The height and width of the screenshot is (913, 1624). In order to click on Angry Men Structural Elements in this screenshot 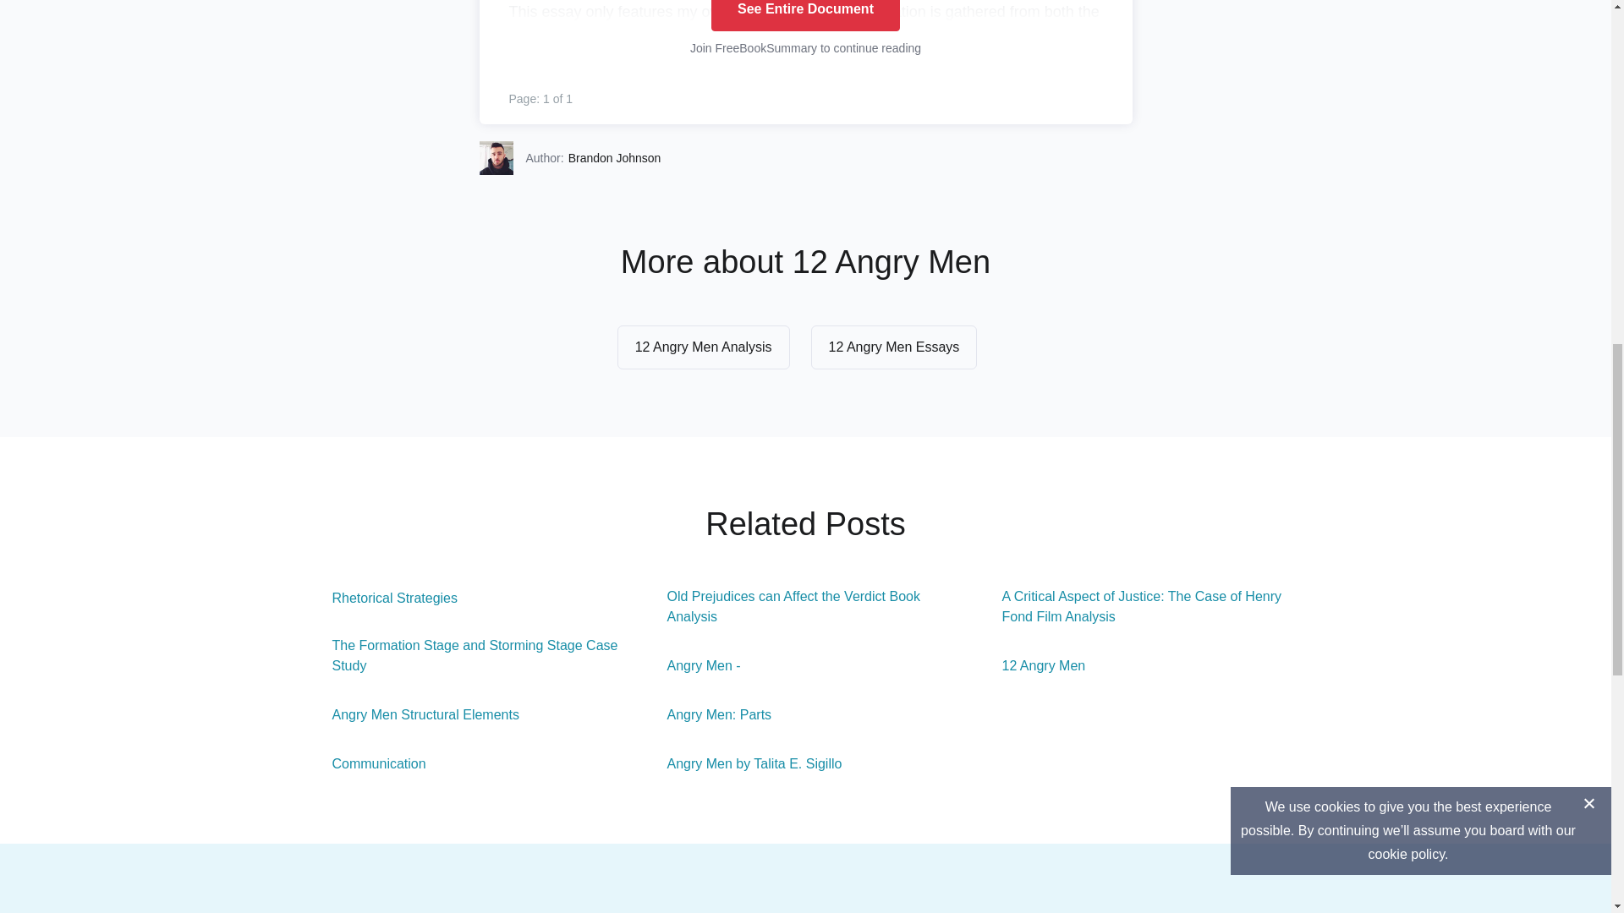, I will do `click(415, 714)`.